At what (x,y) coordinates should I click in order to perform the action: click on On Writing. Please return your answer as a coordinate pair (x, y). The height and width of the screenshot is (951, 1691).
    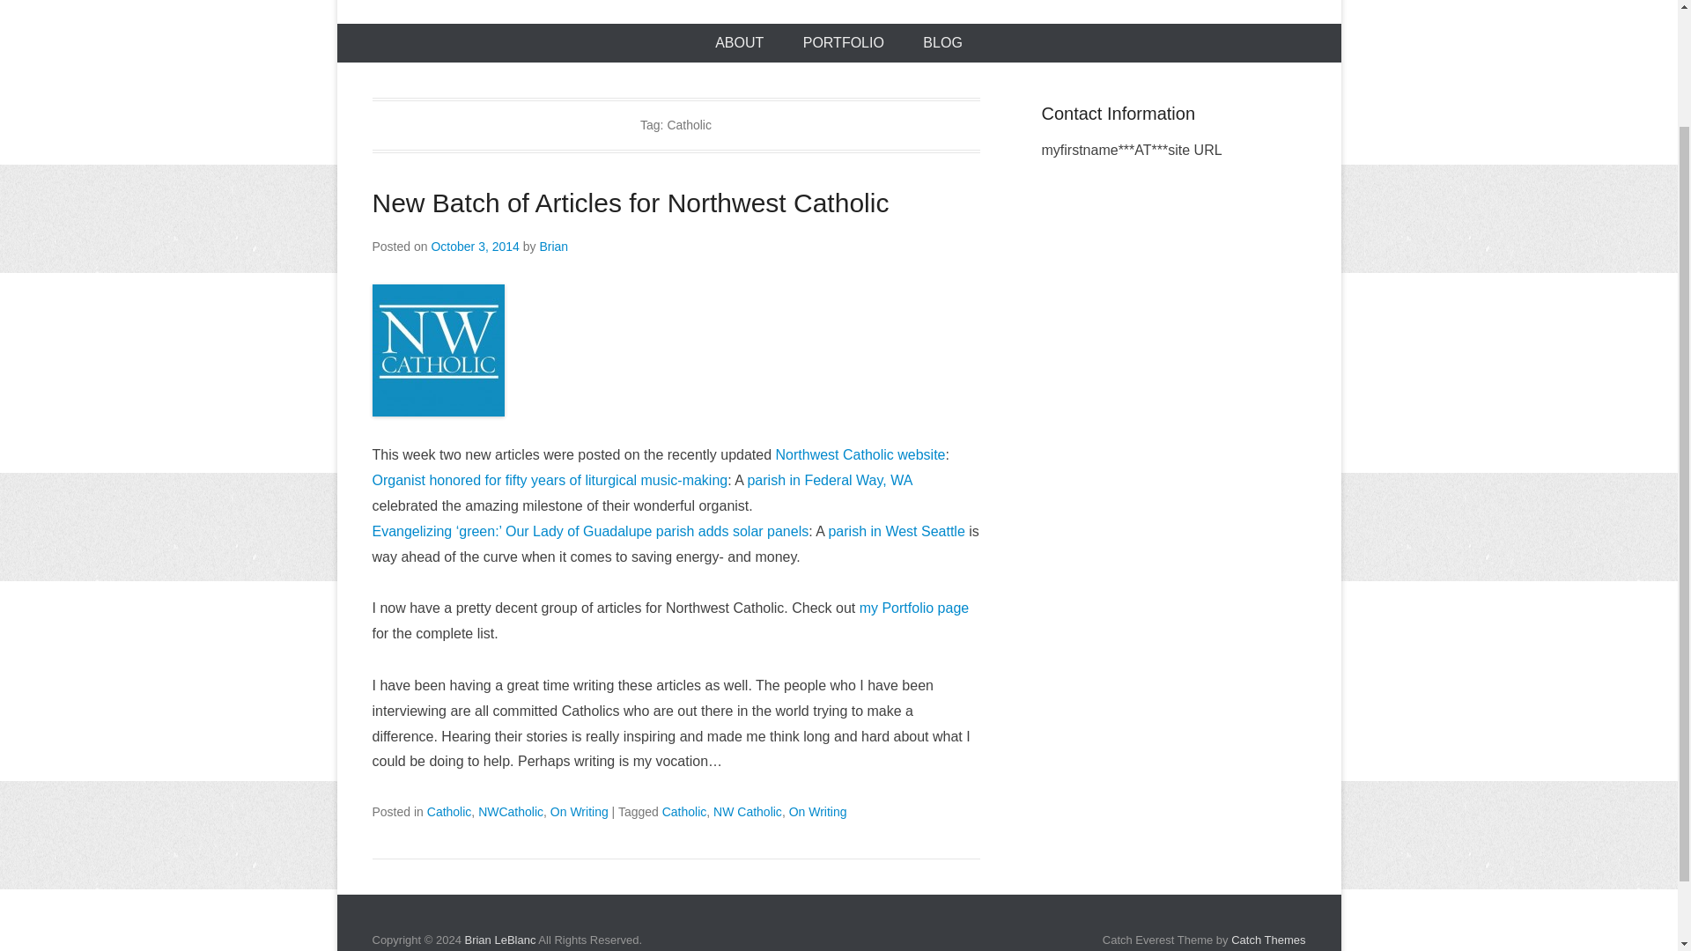
    Looking at the image, I should click on (817, 811).